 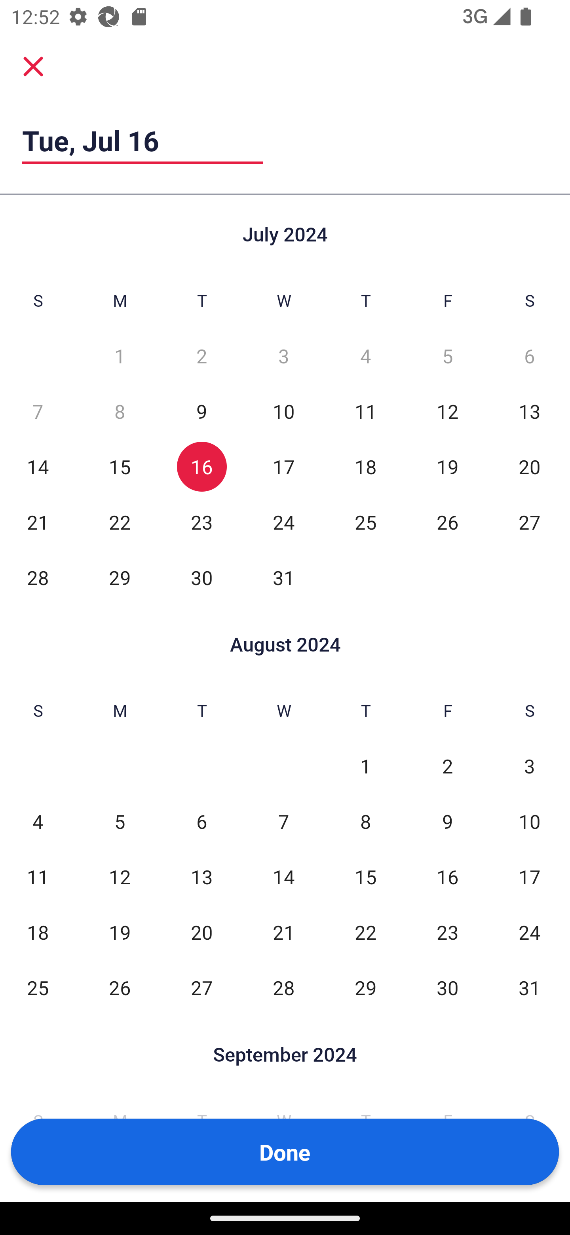 What do you see at coordinates (283, 876) in the screenshot?
I see `14 Wed, Aug 14, Not Selected` at bounding box center [283, 876].